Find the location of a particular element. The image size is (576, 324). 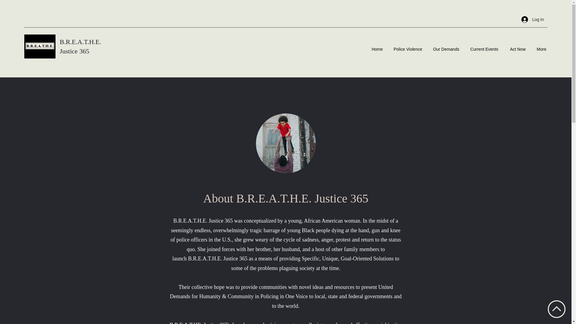

Log In is located at coordinates (533, 20).